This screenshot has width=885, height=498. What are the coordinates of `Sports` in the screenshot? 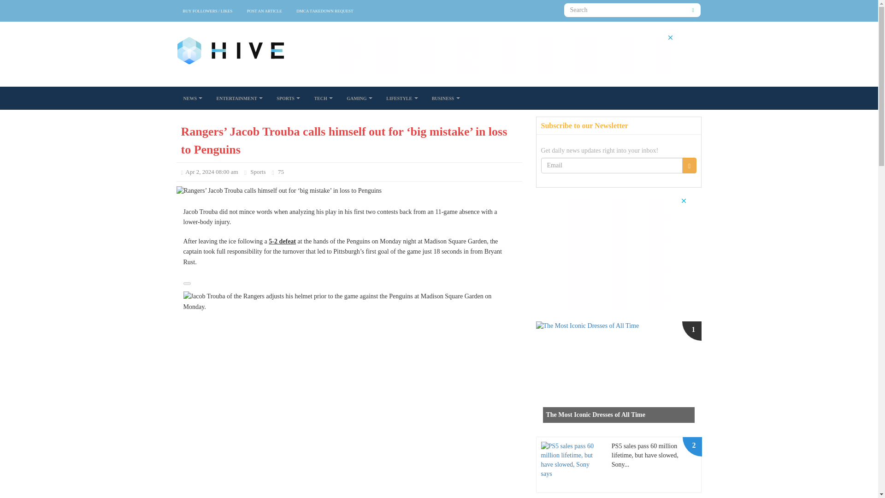 It's located at (289, 98).